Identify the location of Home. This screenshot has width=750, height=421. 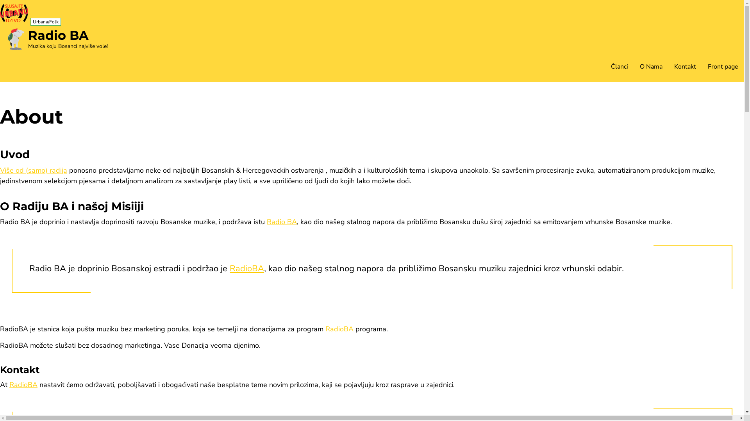
(16, 48).